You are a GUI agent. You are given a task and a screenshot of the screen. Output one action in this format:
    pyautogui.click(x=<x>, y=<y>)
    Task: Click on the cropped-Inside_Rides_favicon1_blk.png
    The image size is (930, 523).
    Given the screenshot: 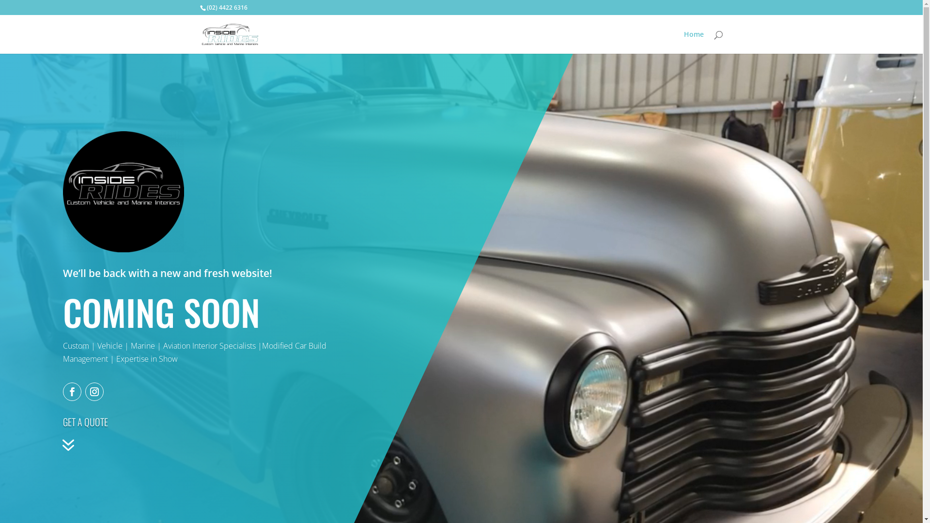 What is the action you would take?
    pyautogui.click(x=124, y=192)
    